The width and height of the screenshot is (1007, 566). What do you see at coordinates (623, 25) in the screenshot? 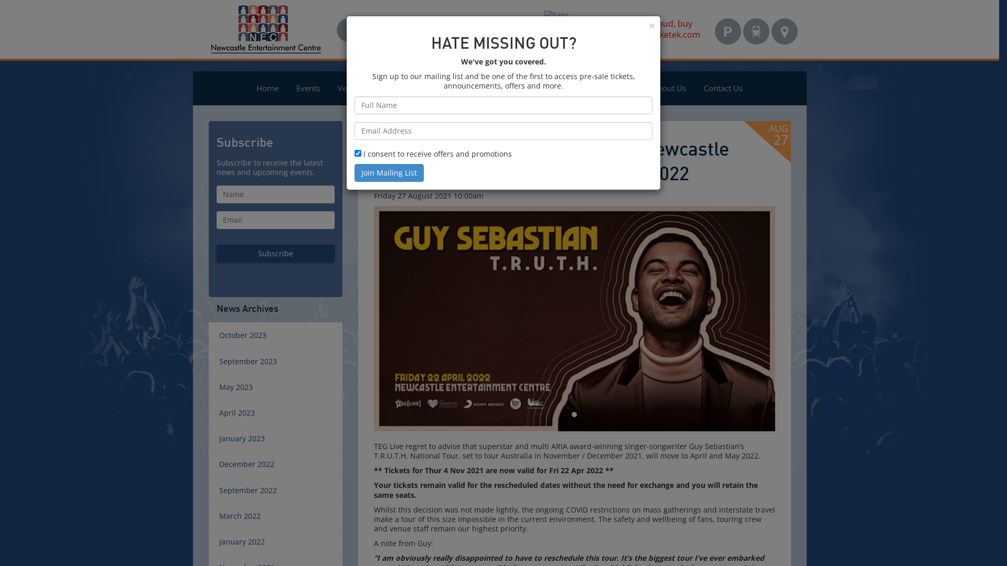
I see `Warning: To avoid fraud, buy tickets ONLY from Ticketek.com` at bounding box center [623, 25].